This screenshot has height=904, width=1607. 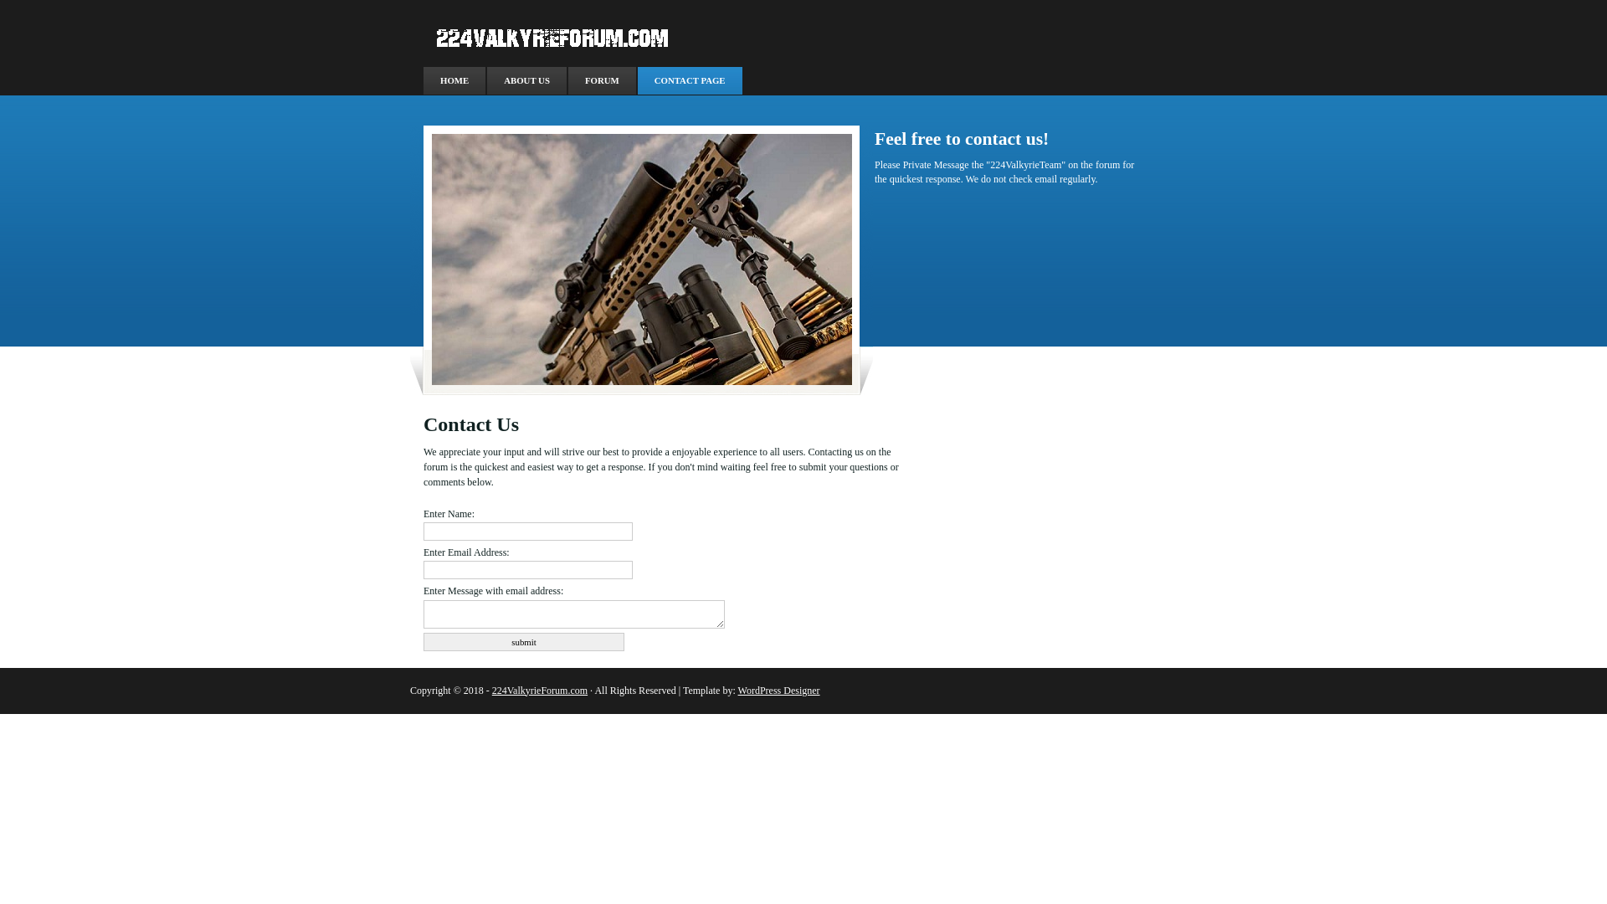 What do you see at coordinates (603, 80) in the screenshot?
I see `FORUM` at bounding box center [603, 80].